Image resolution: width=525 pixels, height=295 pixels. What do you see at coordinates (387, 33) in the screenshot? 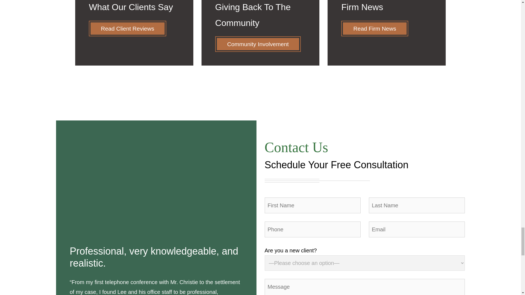
I see `Firm News` at bounding box center [387, 33].